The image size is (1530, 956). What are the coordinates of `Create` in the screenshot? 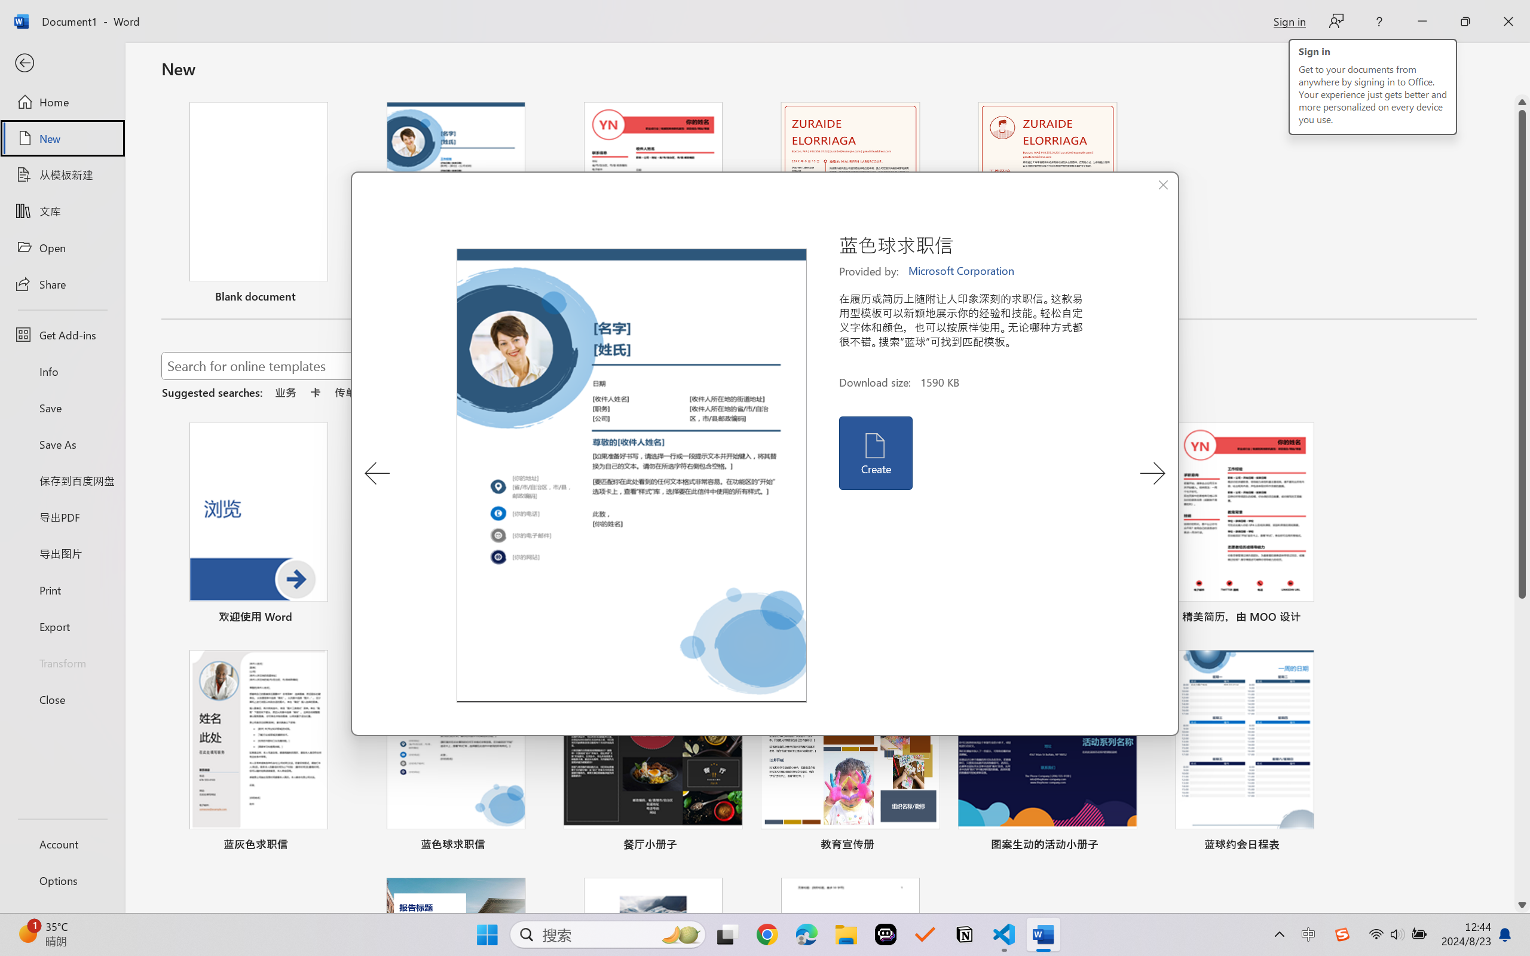 It's located at (875, 453).